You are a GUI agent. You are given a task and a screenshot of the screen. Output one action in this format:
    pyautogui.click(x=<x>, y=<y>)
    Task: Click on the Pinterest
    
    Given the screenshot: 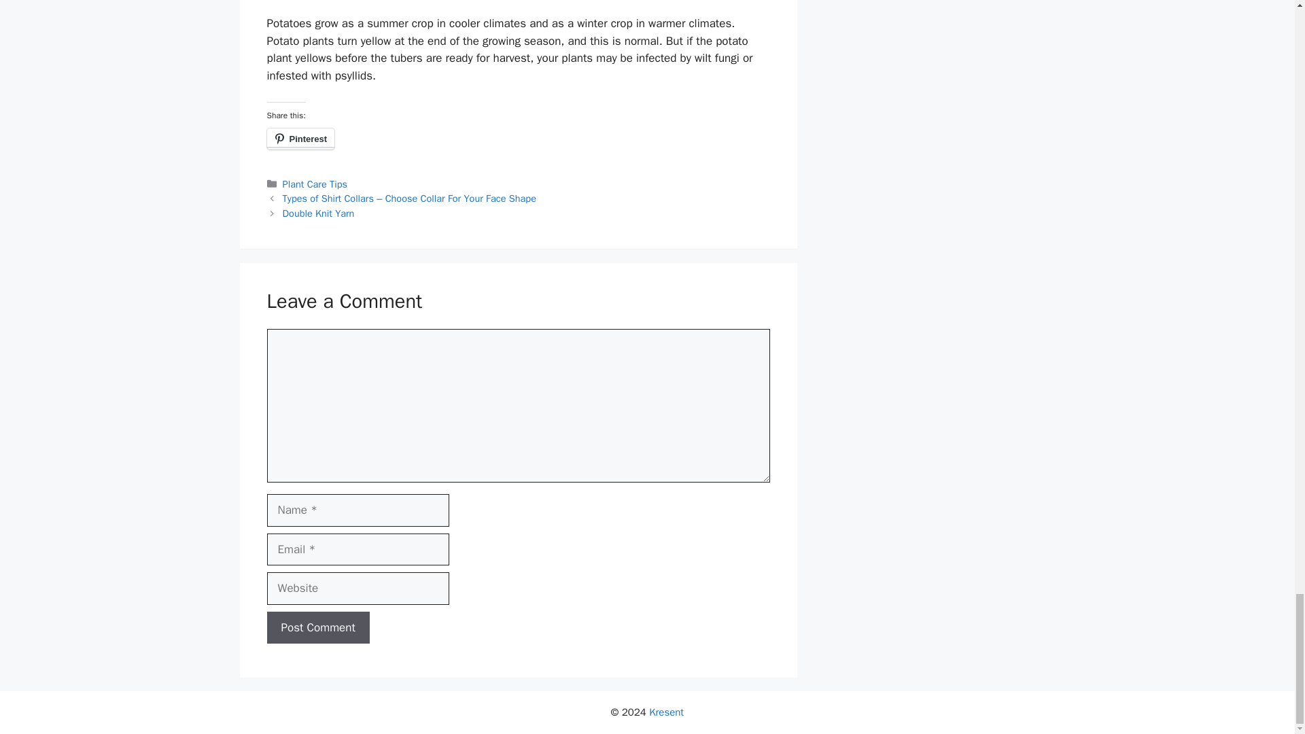 What is the action you would take?
    pyautogui.click(x=300, y=139)
    